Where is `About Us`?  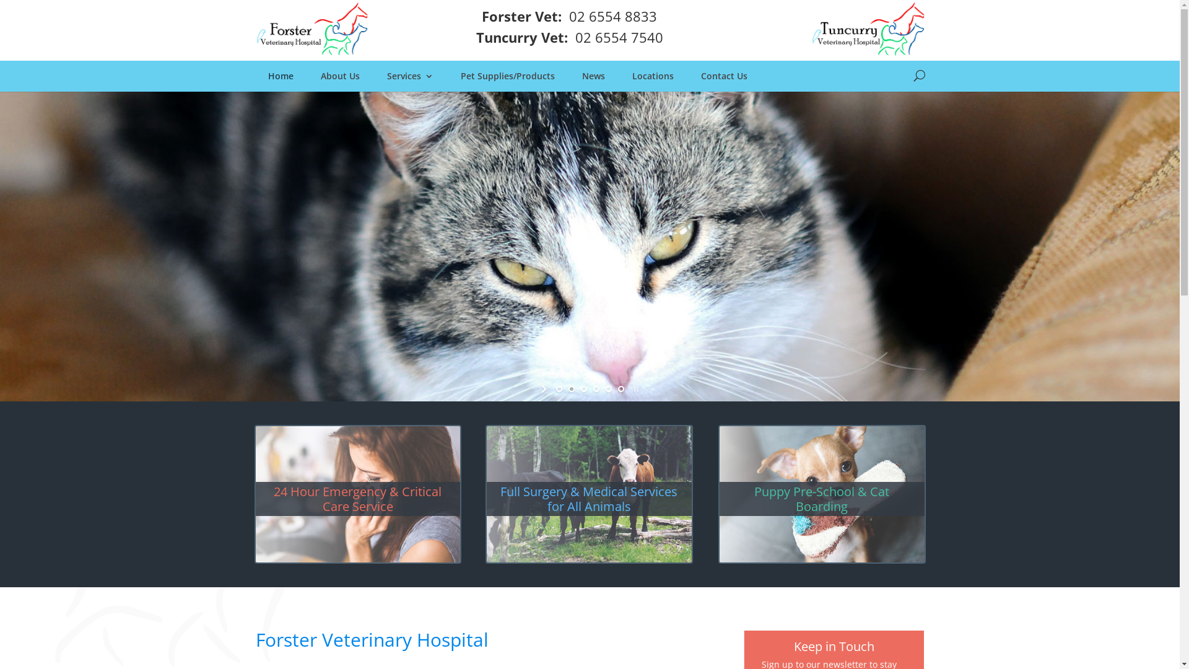 About Us is located at coordinates (341, 76).